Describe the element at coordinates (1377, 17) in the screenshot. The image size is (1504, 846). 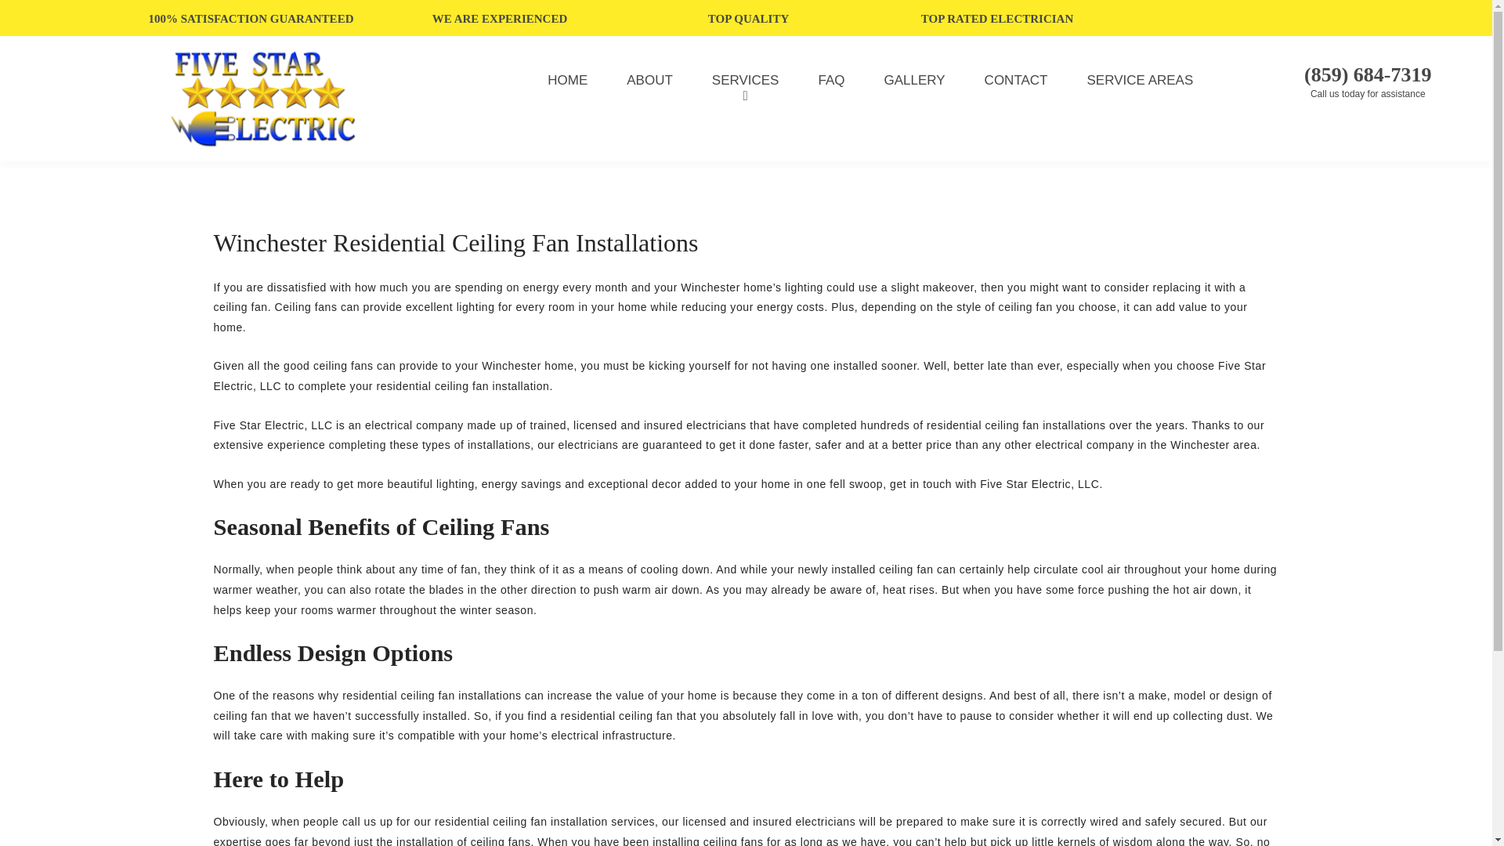
I see `Google Maps` at that location.